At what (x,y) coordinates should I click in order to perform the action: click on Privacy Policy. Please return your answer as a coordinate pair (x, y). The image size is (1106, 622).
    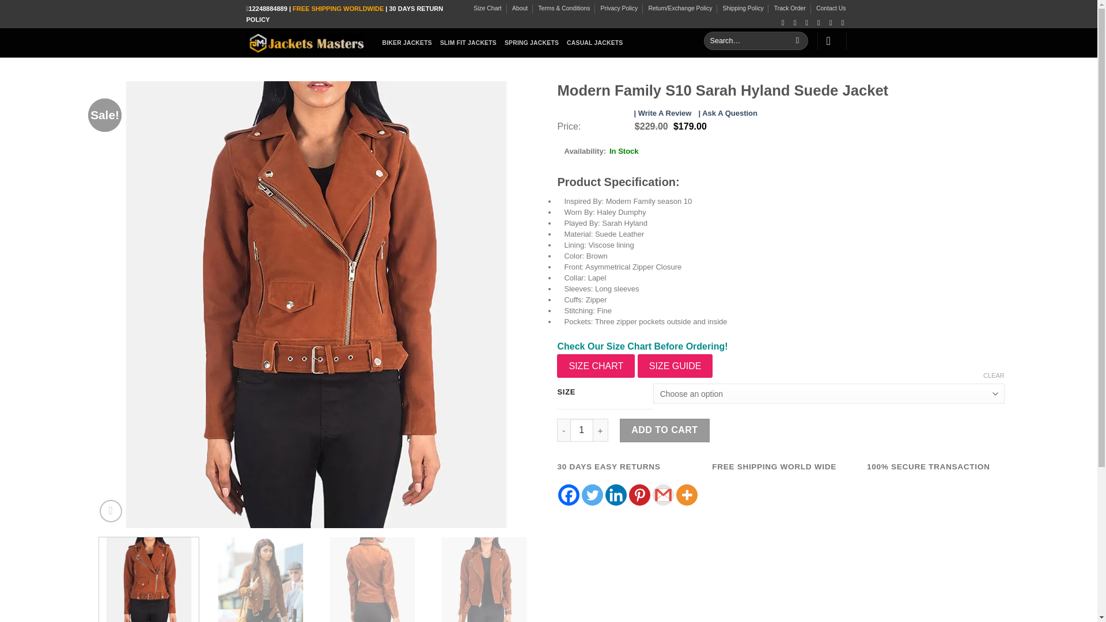
    Looking at the image, I should click on (619, 8).